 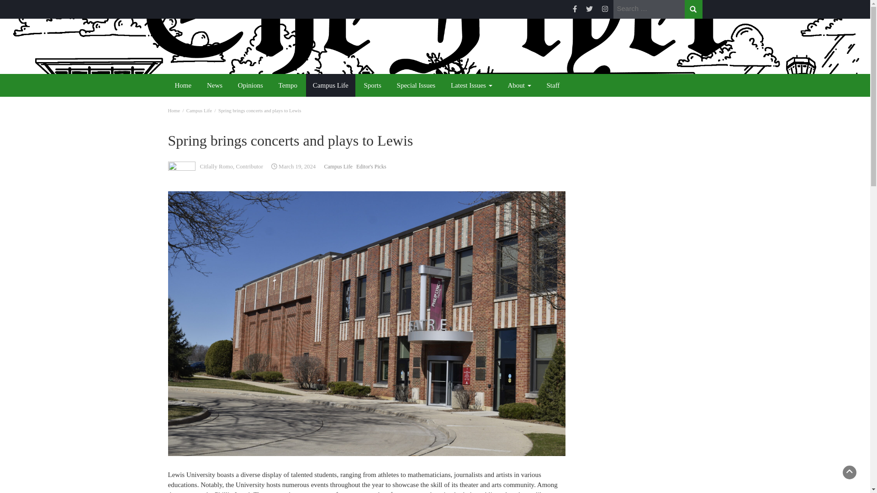 What do you see at coordinates (519, 85) in the screenshot?
I see `About` at bounding box center [519, 85].